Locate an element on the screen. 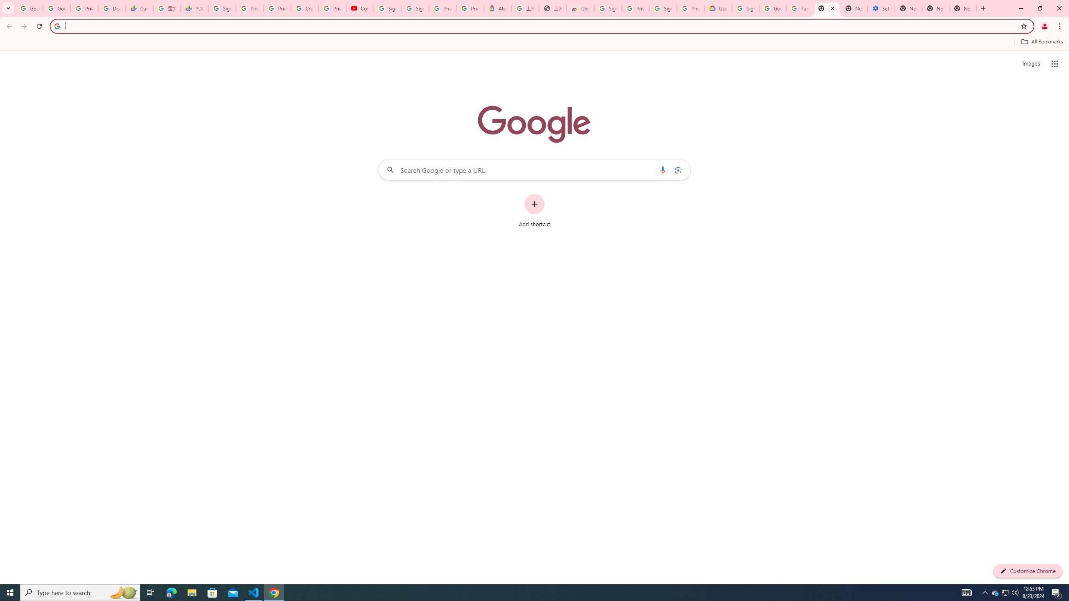 This screenshot has height=601, width=1069. Privacy Checkup is located at coordinates (277, 8).